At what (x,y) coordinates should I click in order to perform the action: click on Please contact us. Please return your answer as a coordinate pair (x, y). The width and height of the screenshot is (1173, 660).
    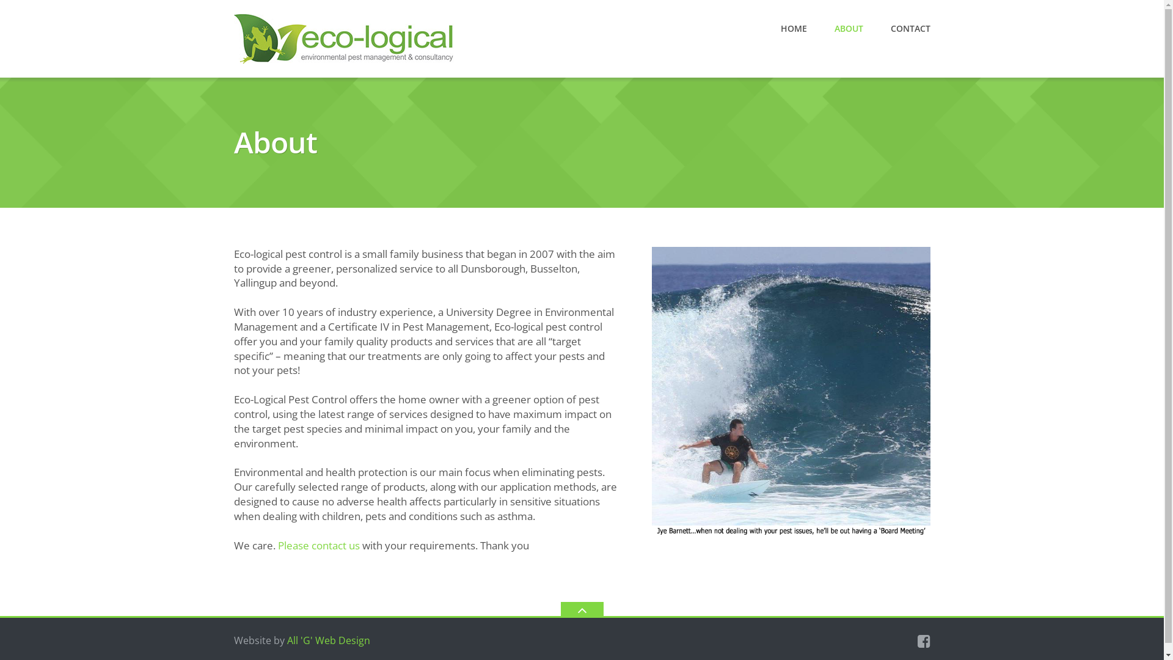
    Looking at the image, I should click on (318, 545).